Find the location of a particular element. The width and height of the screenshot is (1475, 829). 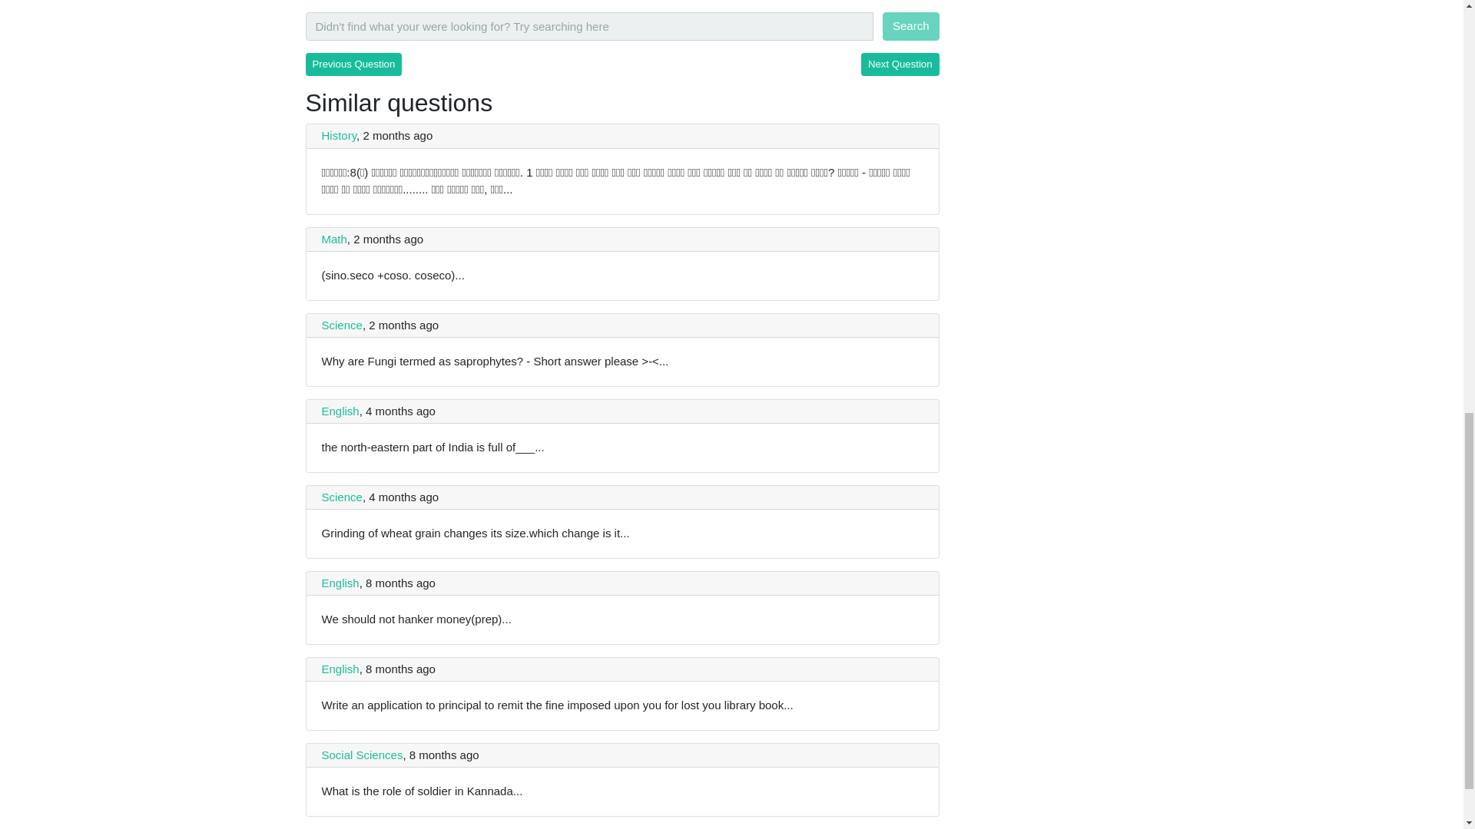

Science is located at coordinates (341, 497).